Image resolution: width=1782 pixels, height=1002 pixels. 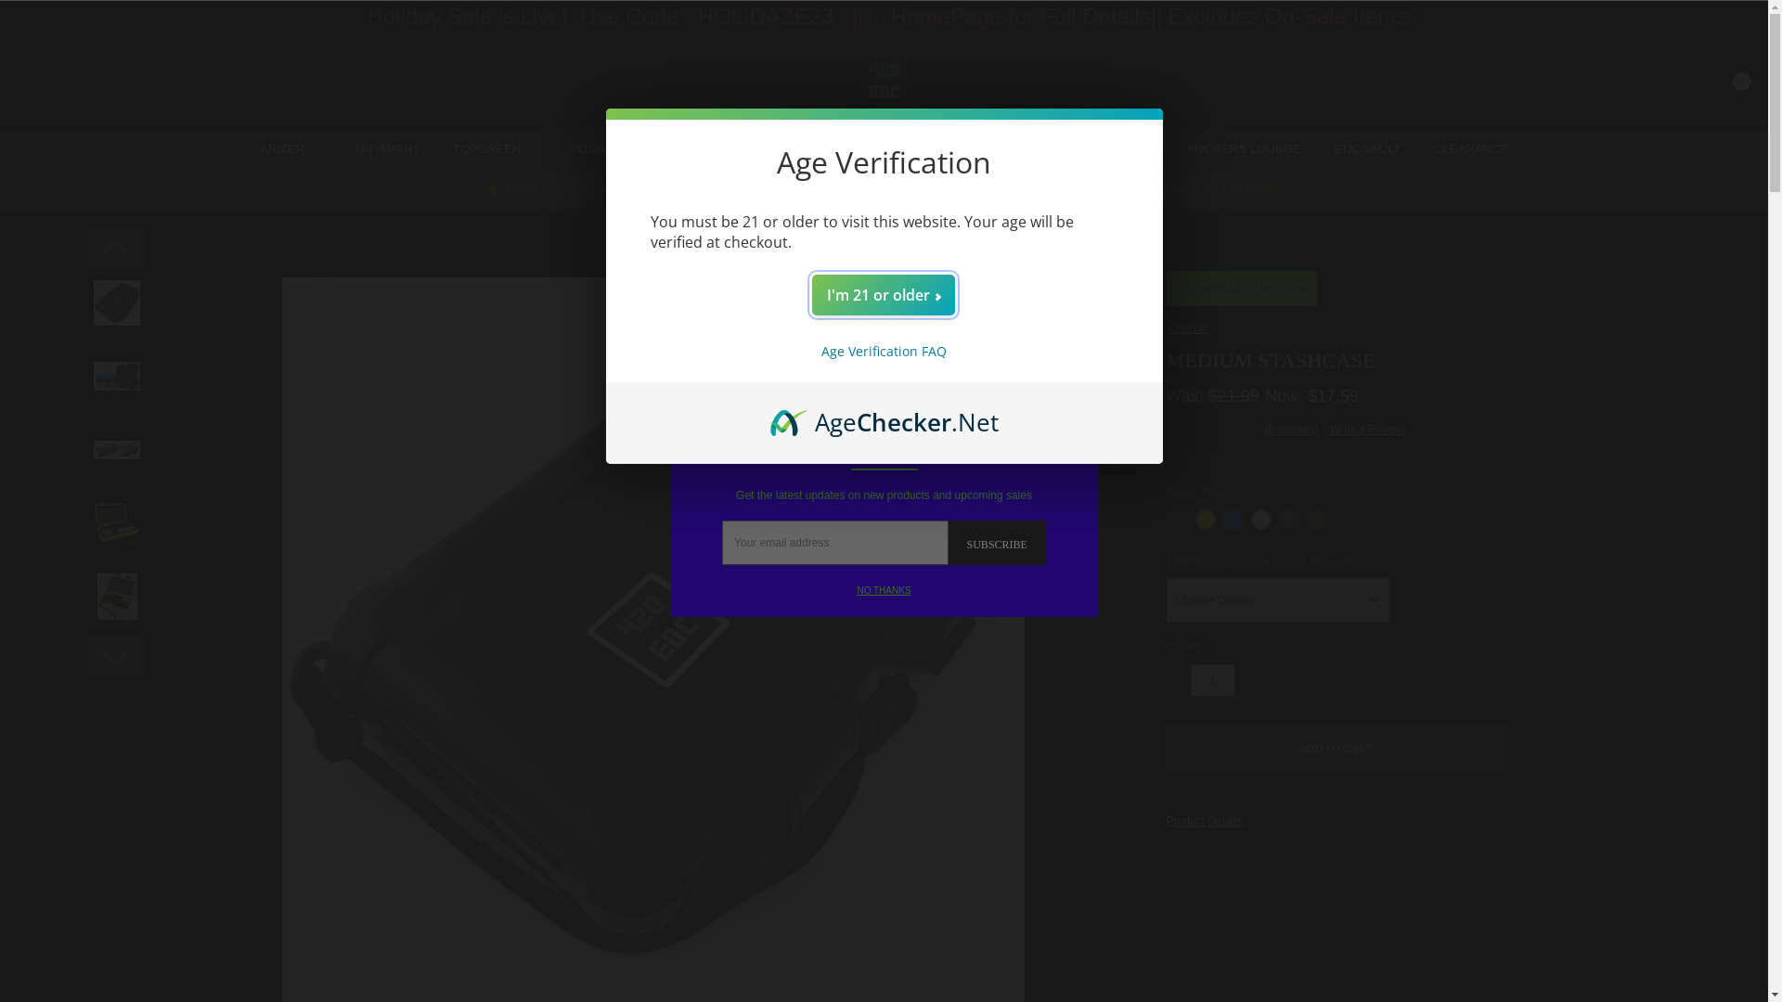 I want to click on Previous, so click(x=108, y=258).